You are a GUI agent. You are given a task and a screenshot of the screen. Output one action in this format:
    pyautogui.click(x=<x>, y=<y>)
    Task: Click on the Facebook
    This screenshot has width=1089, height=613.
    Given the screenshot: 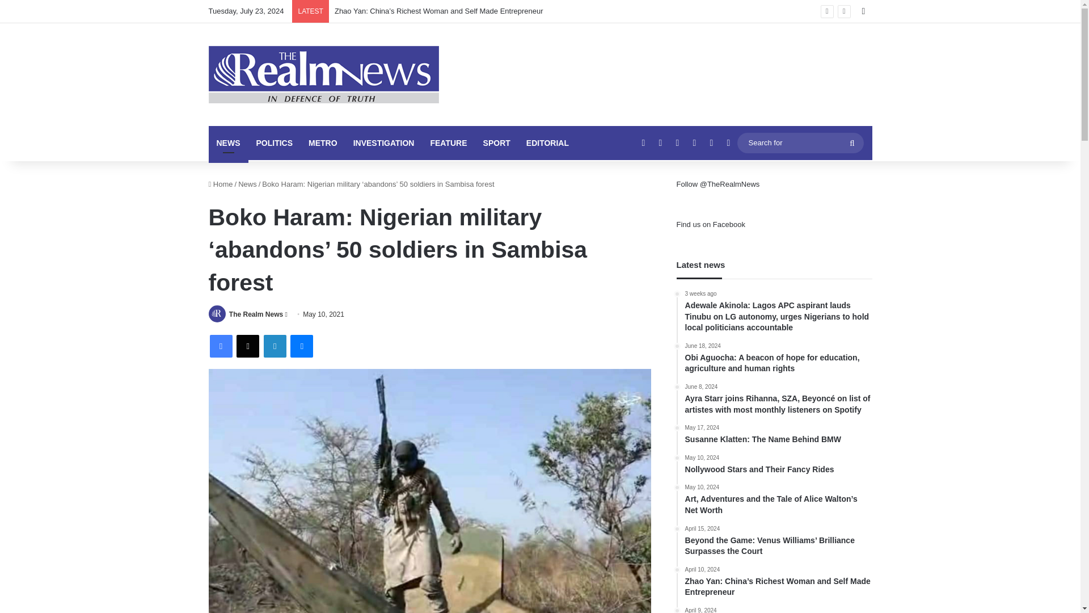 What is the action you would take?
    pyautogui.click(x=221, y=346)
    